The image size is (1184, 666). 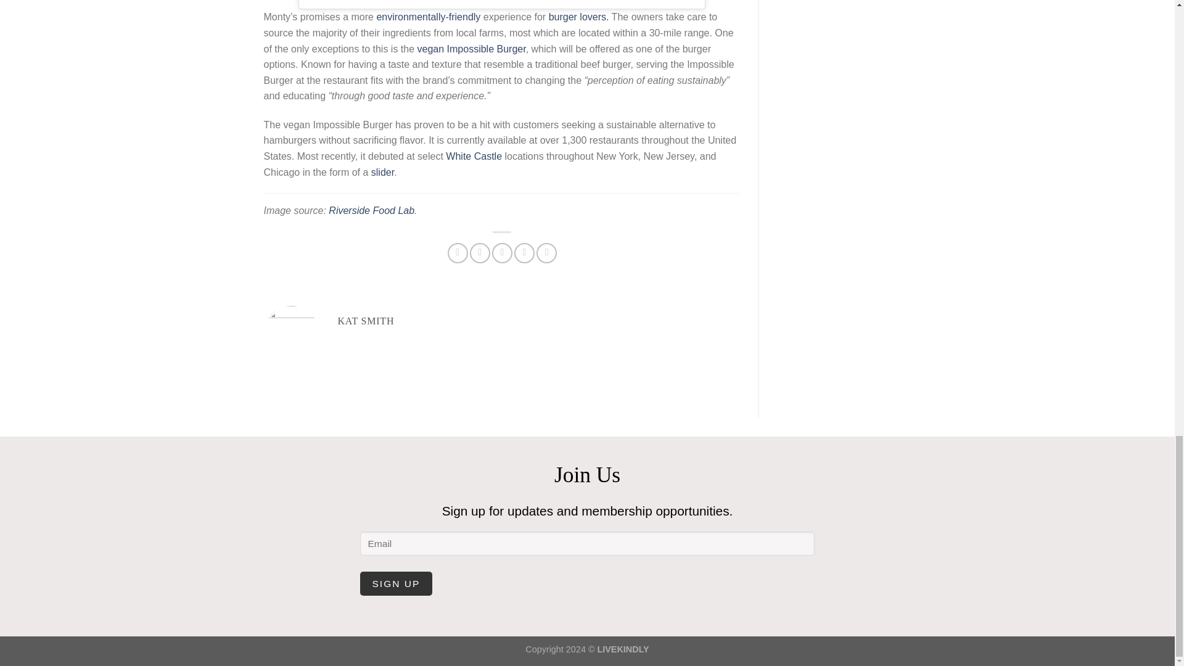 I want to click on SIGN UP, so click(x=396, y=583).